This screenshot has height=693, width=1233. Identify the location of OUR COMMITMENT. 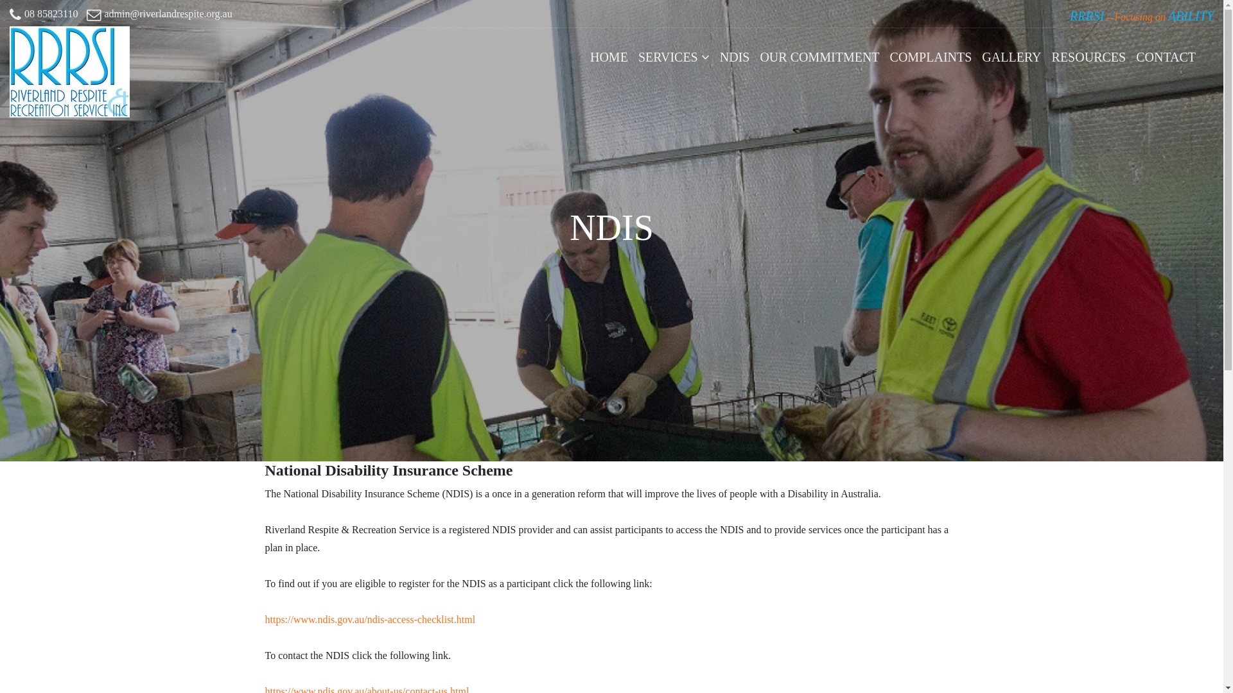
(819, 57).